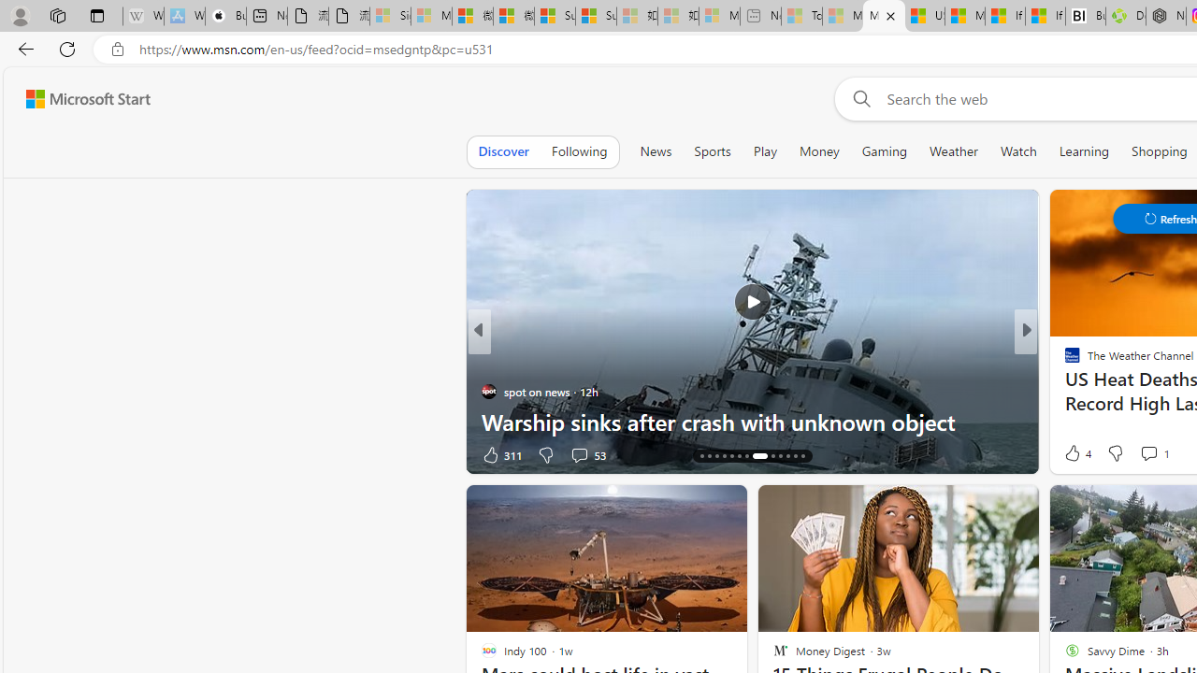 The width and height of the screenshot is (1197, 673). Describe the element at coordinates (842, 17) in the screenshot. I see `Marine life - MSN - Sleeping` at that location.